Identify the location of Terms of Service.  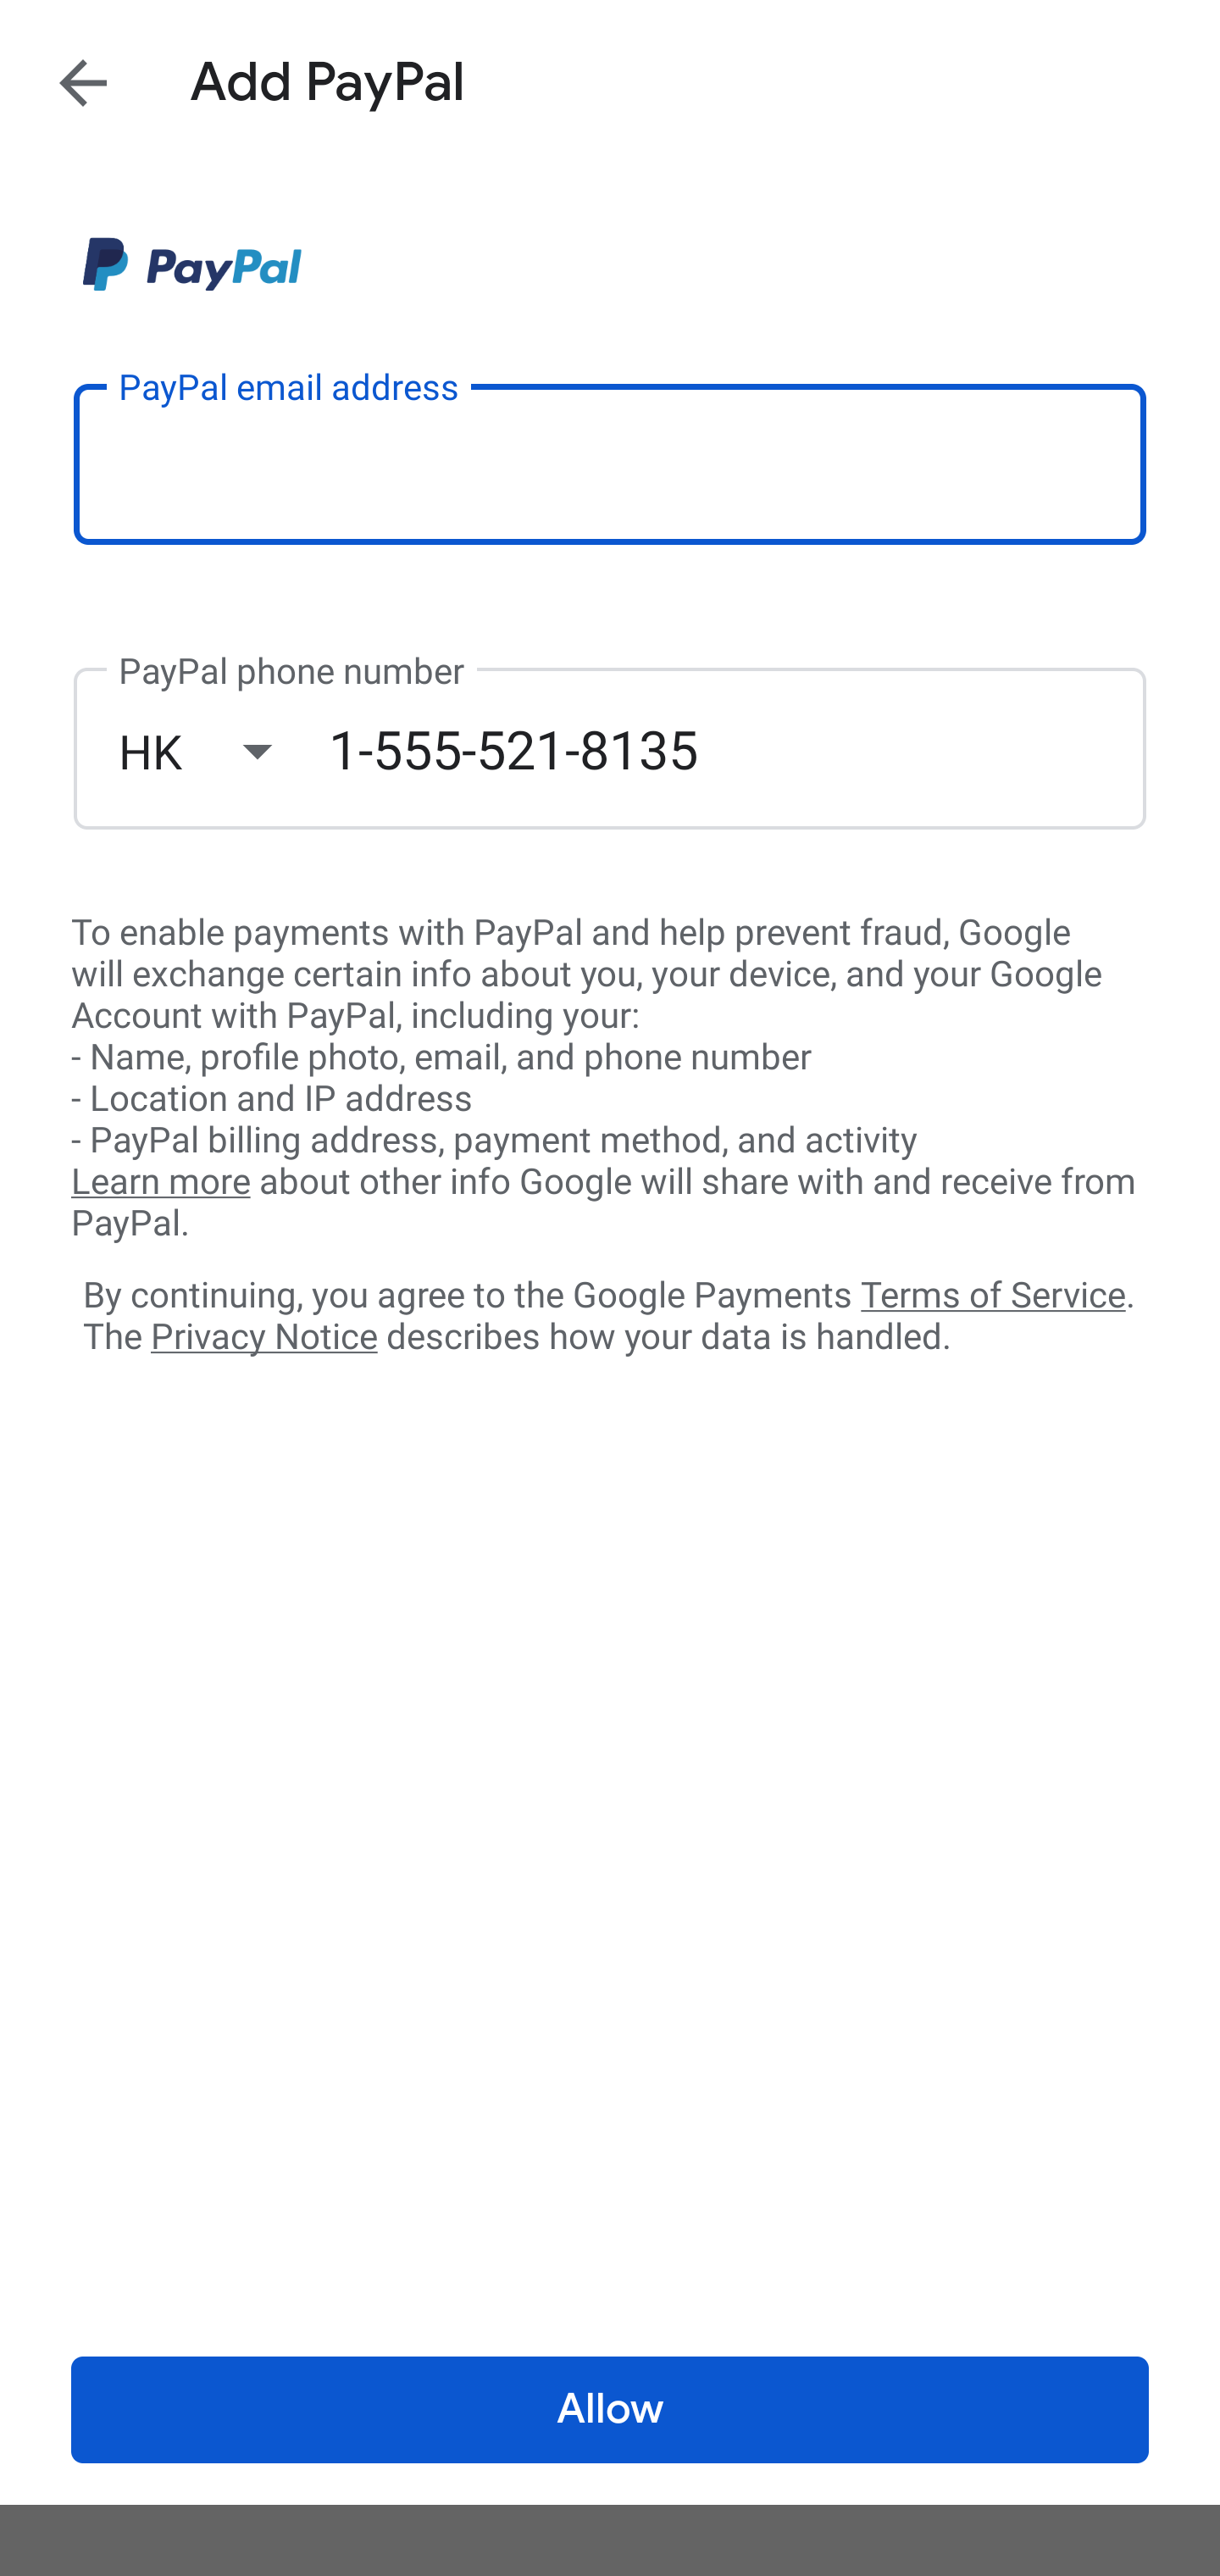
(993, 1293).